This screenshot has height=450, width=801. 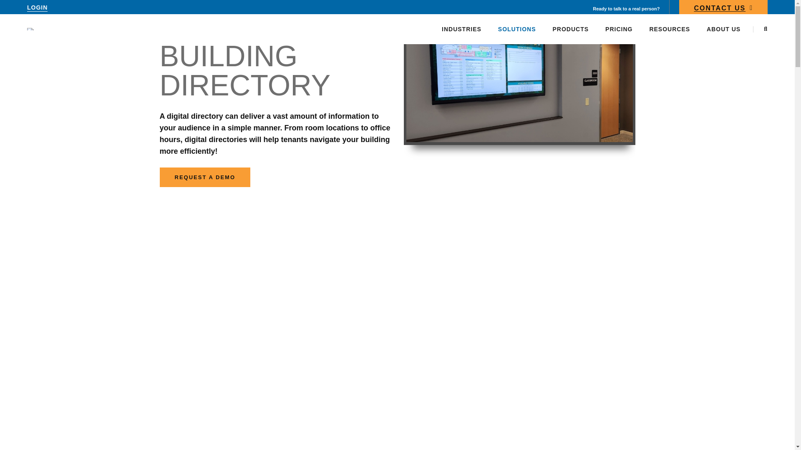 I want to click on PRODUCTS, so click(x=571, y=29).